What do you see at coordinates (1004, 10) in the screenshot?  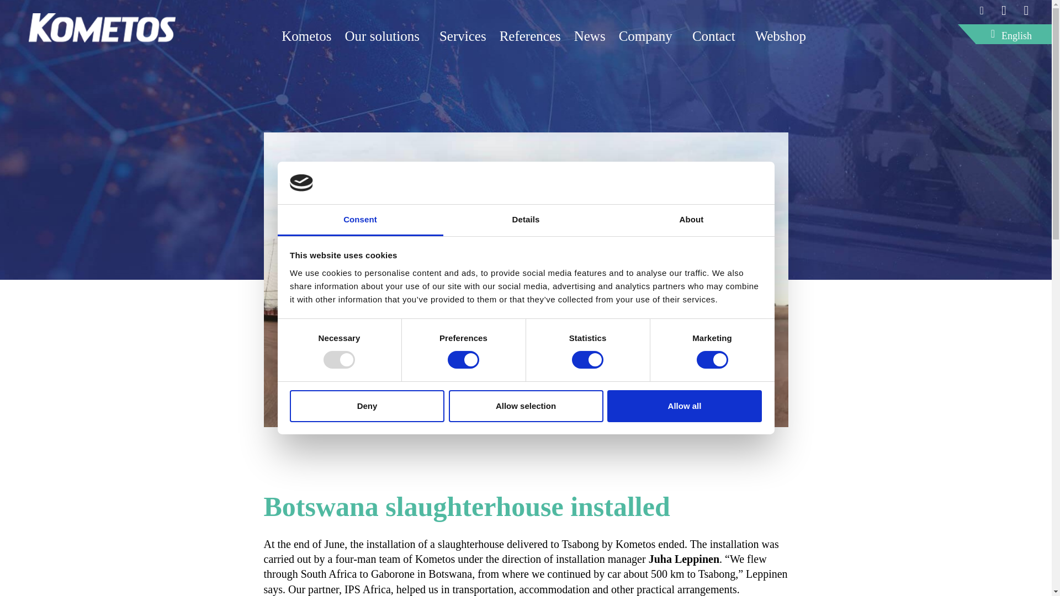 I see `Kometos sosiaalisen median linkki` at bounding box center [1004, 10].